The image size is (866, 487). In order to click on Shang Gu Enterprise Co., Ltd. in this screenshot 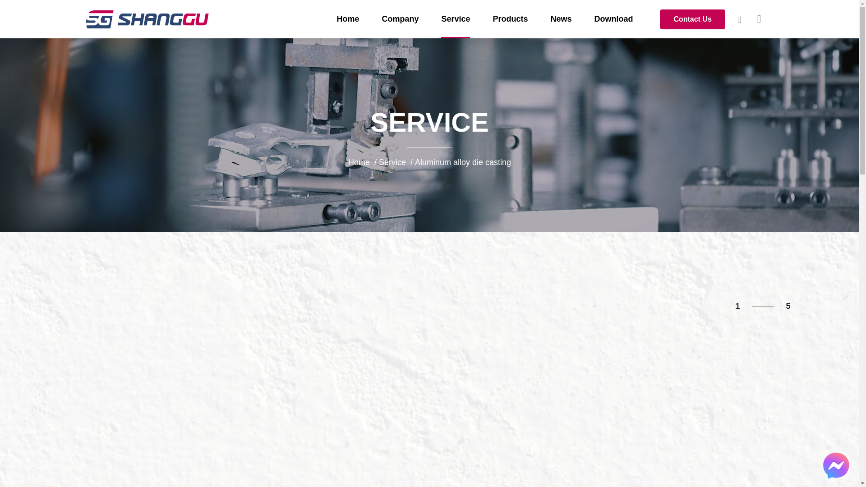, I will do `click(147, 18)`.